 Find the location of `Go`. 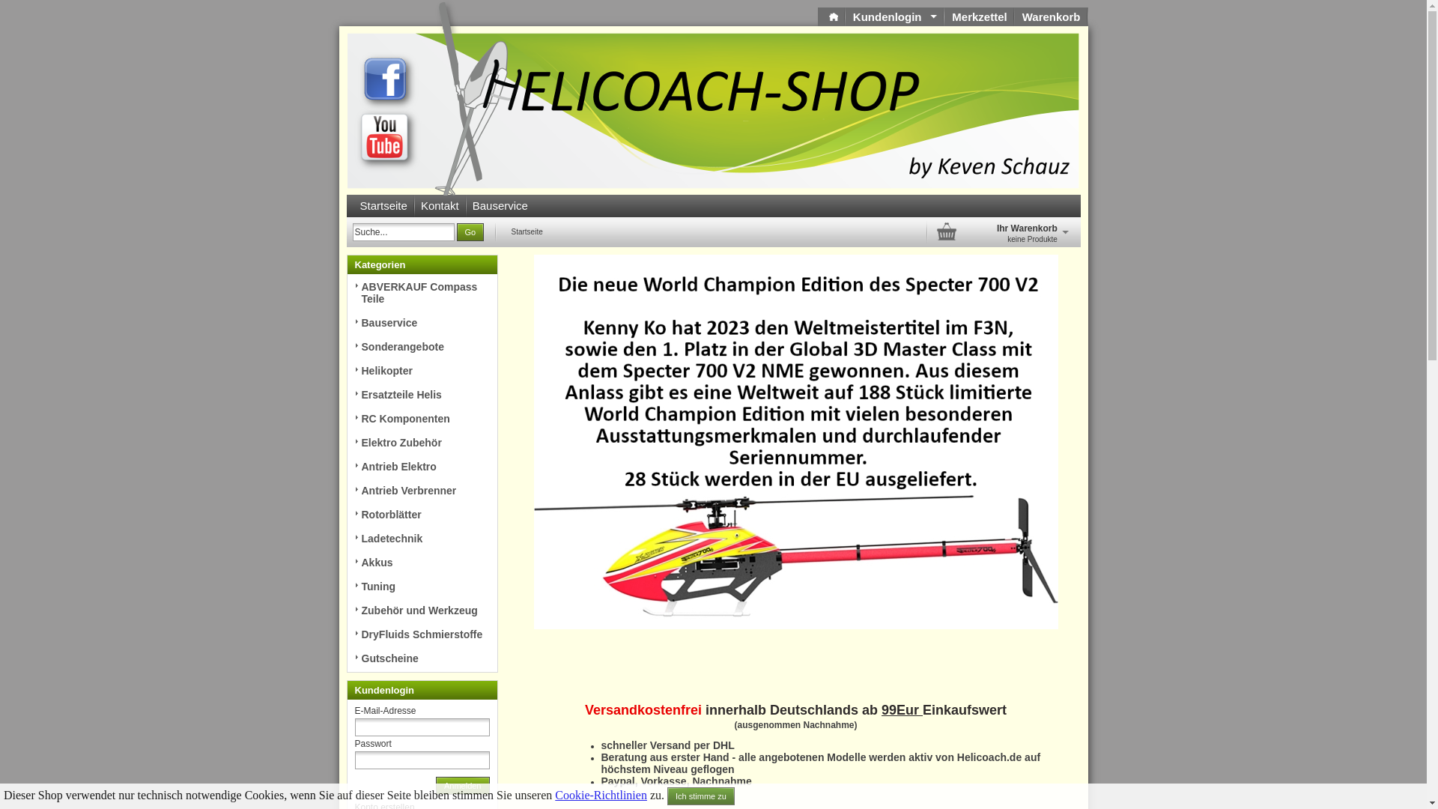

Go is located at coordinates (470, 232).